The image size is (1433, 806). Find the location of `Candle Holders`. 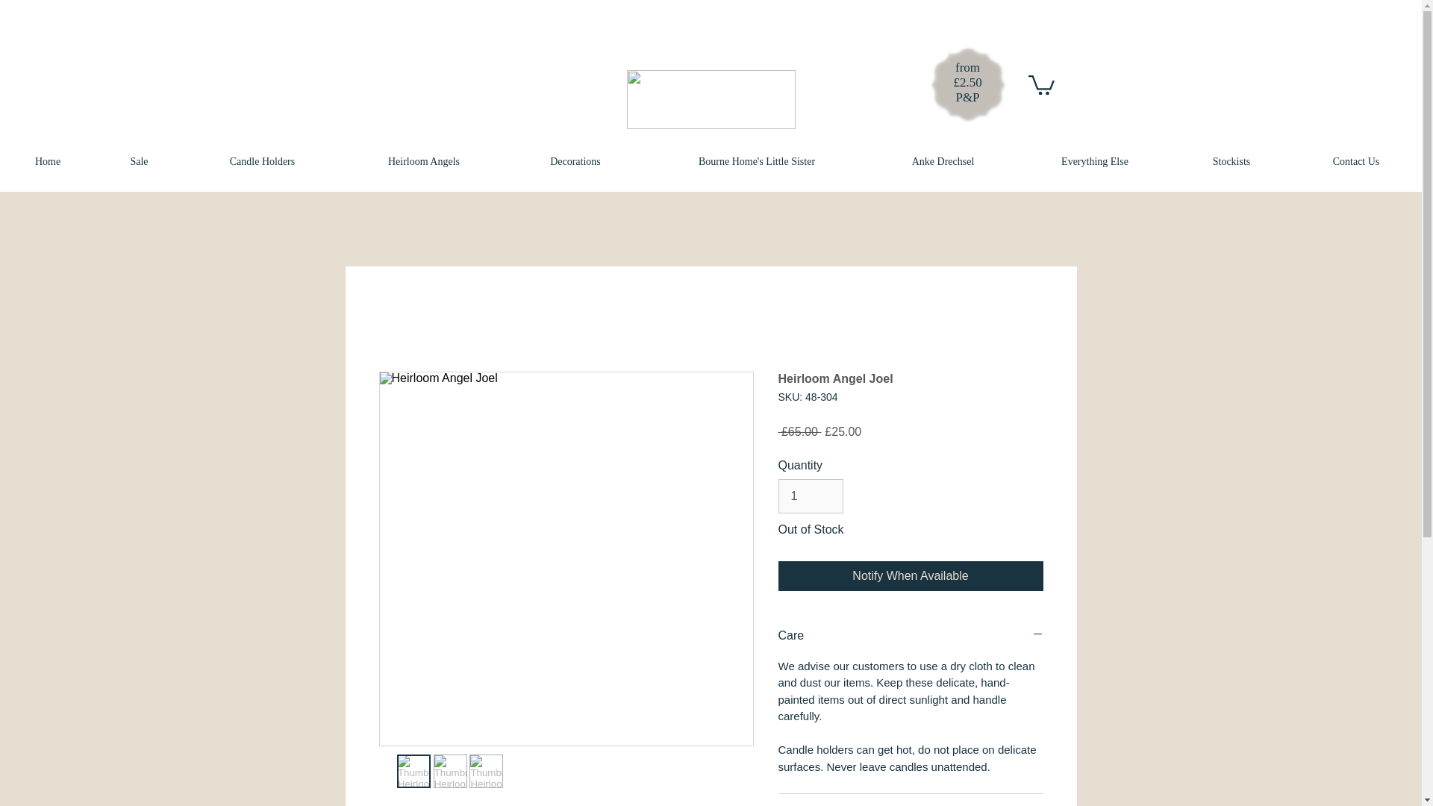

Candle Holders is located at coordinates (263, 161).